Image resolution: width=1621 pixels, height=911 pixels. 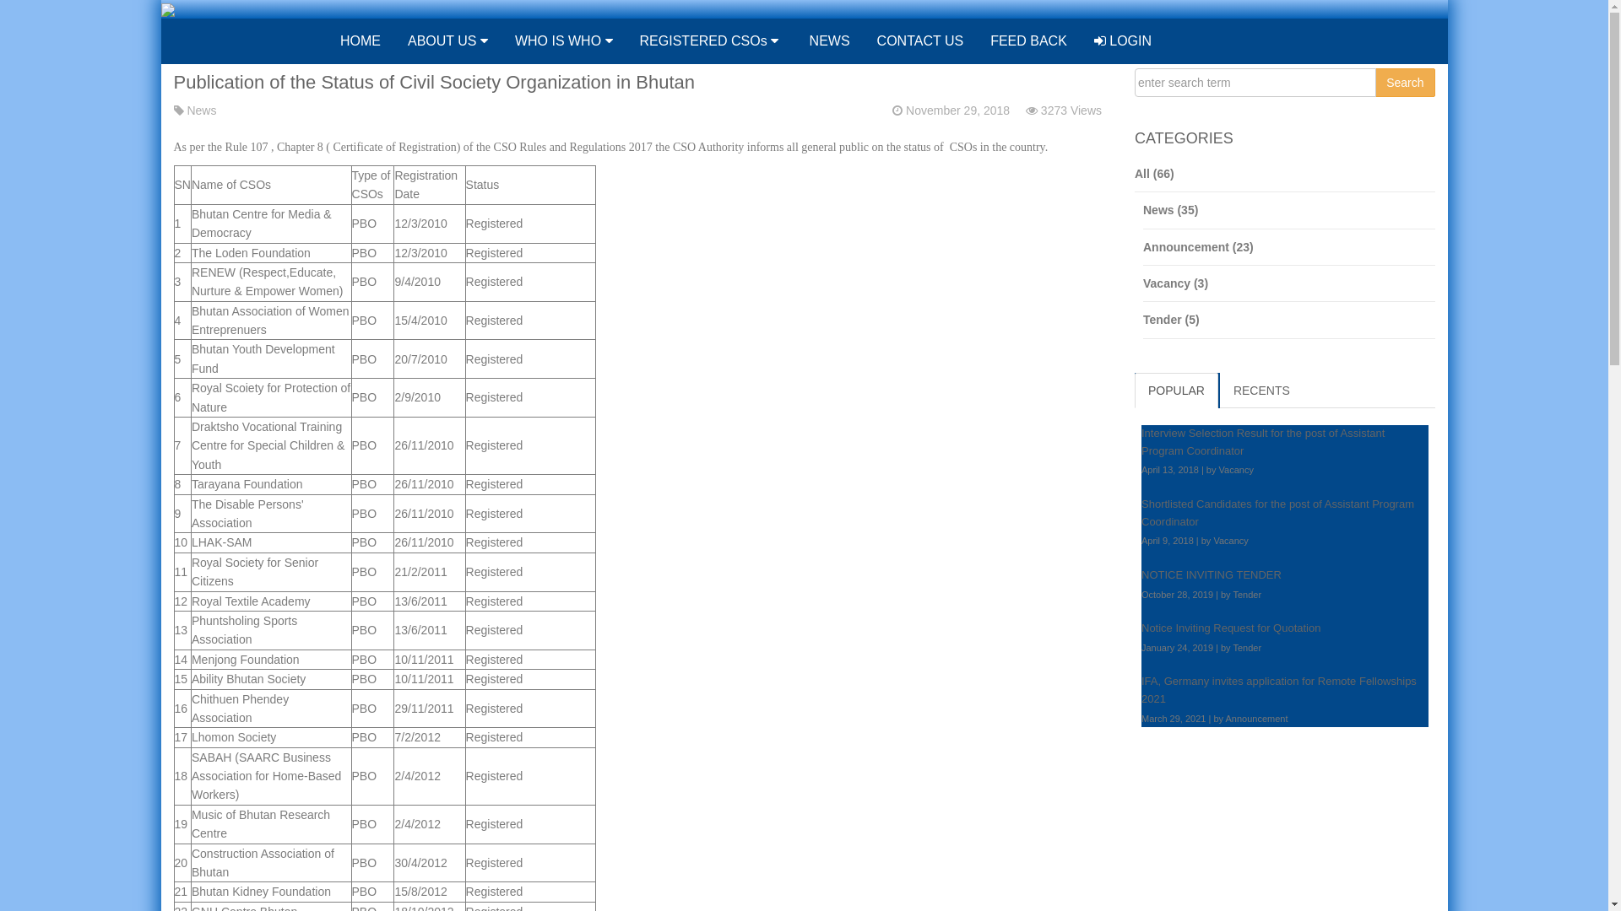 I want to click on REGISTERED CSOs, so click(x=709, y=41).